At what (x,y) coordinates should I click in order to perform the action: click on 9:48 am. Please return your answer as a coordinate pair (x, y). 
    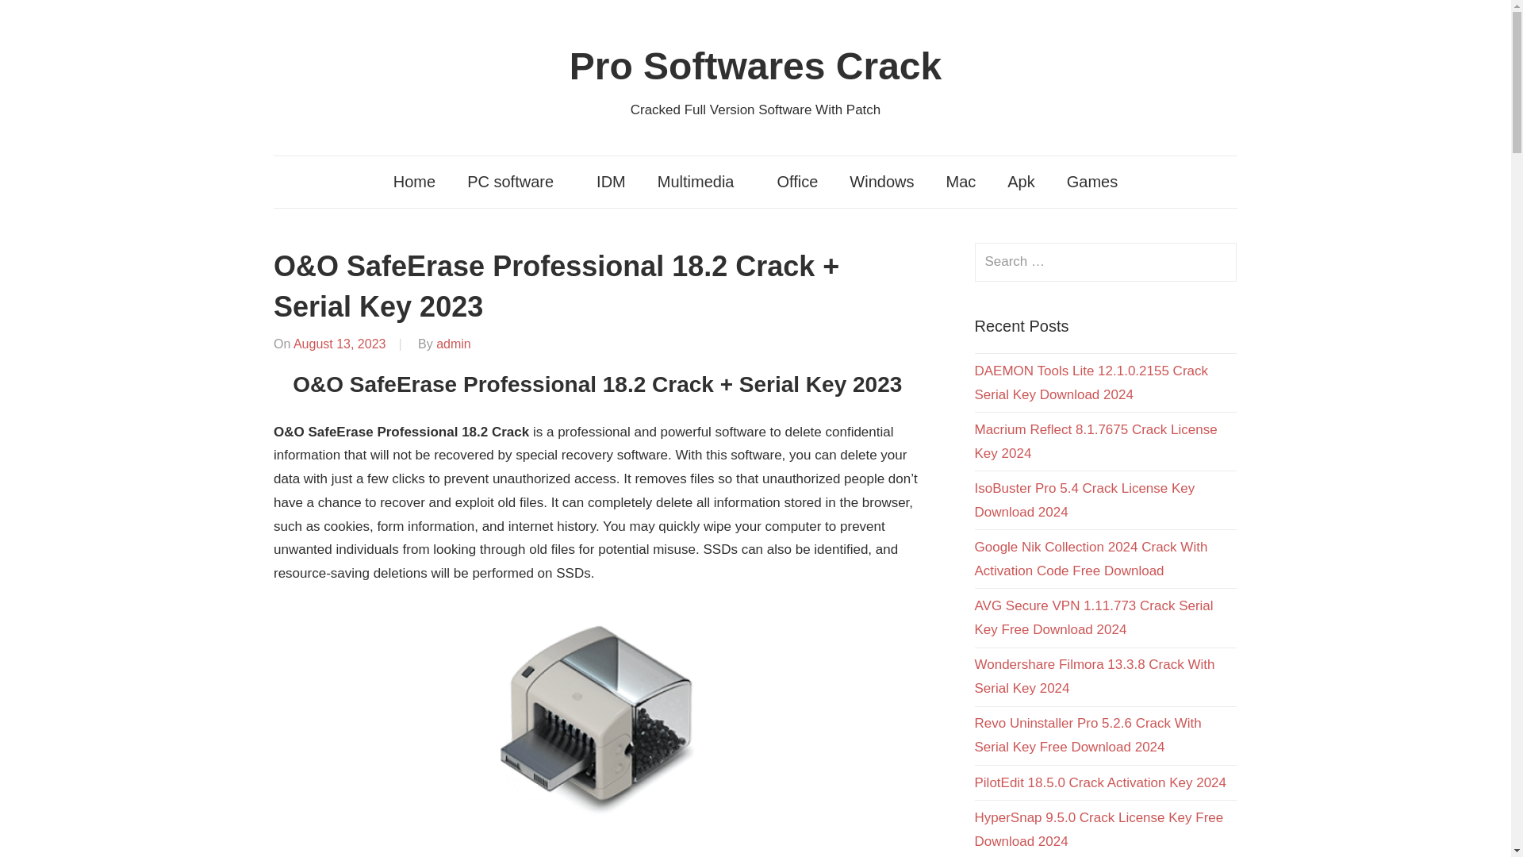
    Looking at the image, I should click on (340, 344).